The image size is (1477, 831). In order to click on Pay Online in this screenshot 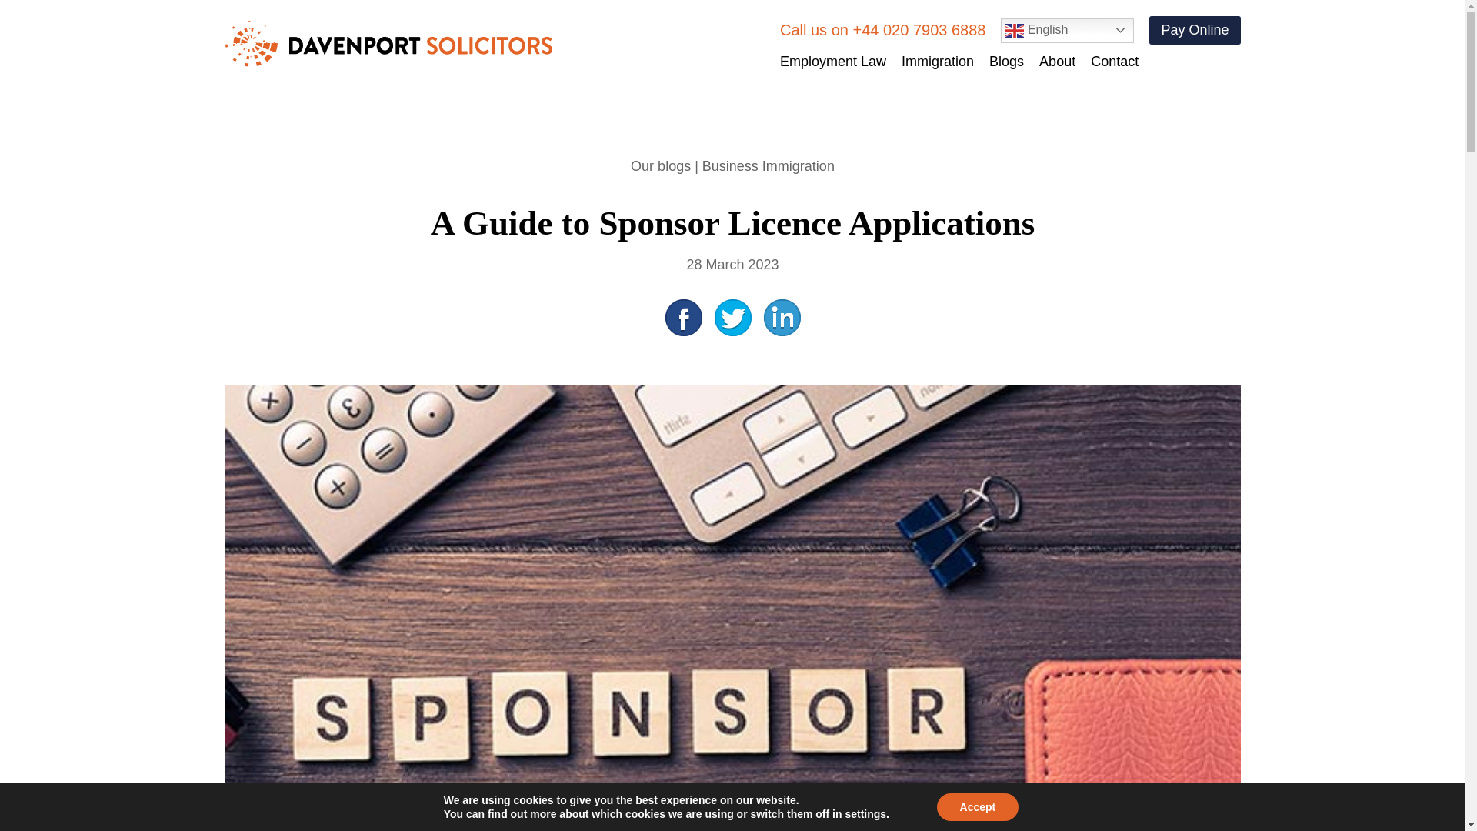, I will do `click(1194, 30)`.